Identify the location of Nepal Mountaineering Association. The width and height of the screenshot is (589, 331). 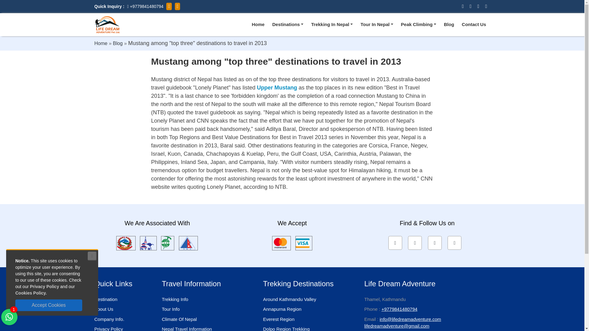
(188, 243).